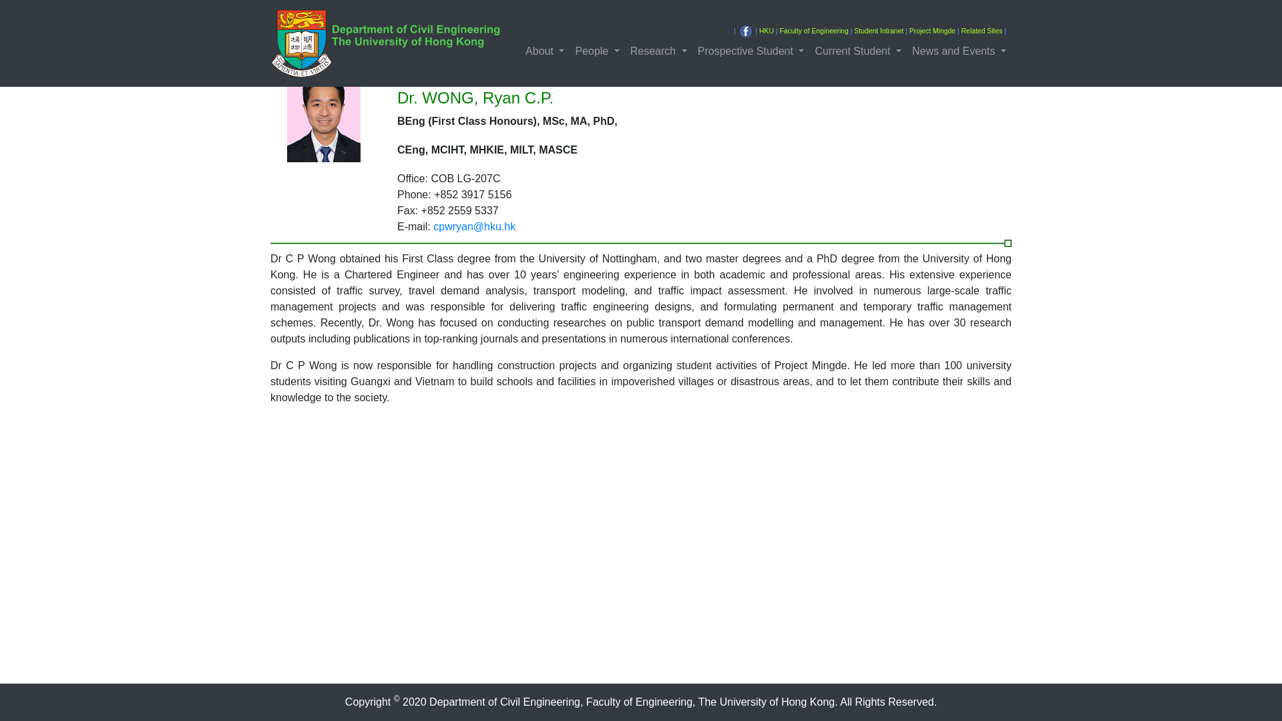 The width and height of the screenshot is (1282, 721). I want to click on Current Student, so click(857, 51).